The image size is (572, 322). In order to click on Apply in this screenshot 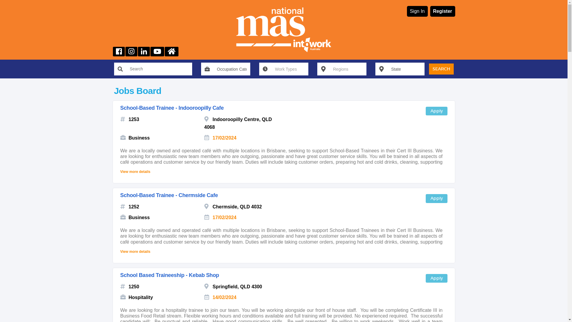, I will do `click(436, 278)`.